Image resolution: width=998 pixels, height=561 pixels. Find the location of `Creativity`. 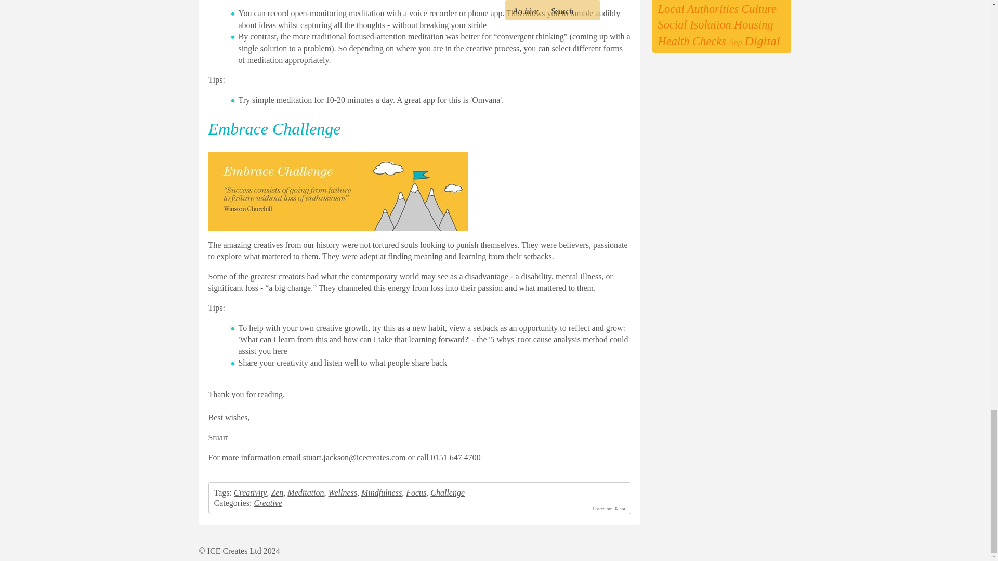

Creativity is located at coordinates (249, 492).